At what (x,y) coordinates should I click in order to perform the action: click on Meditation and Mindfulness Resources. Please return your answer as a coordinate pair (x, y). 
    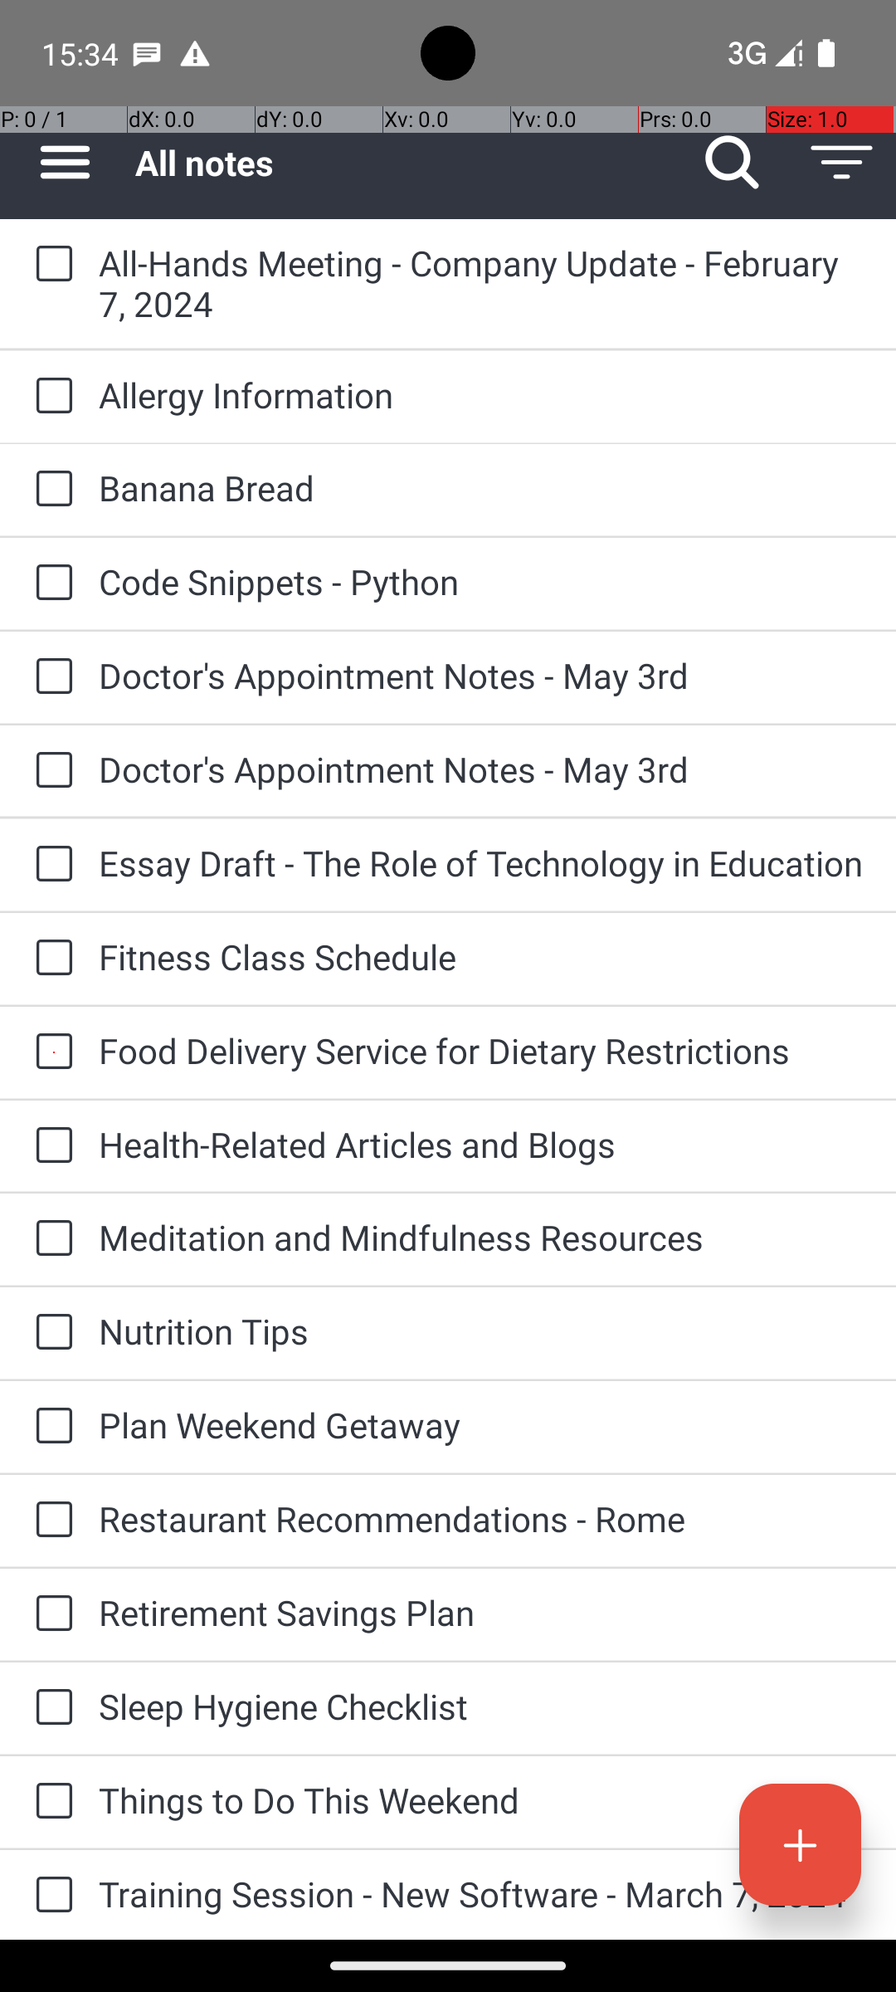
    Looking at the image, I should click on (481, 1237).